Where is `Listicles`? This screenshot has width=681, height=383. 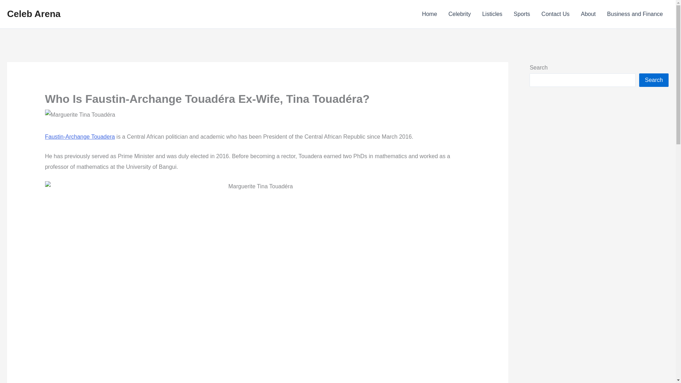 Listicles is located at coordinates (492, 14).